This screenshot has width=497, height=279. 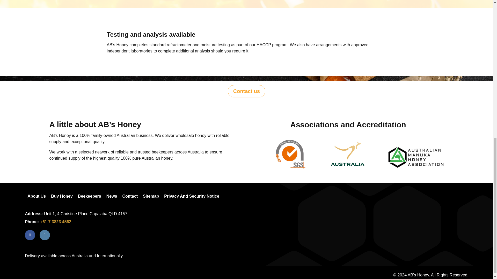 I want to click on Buy Honey, so click(x=62, y=196).